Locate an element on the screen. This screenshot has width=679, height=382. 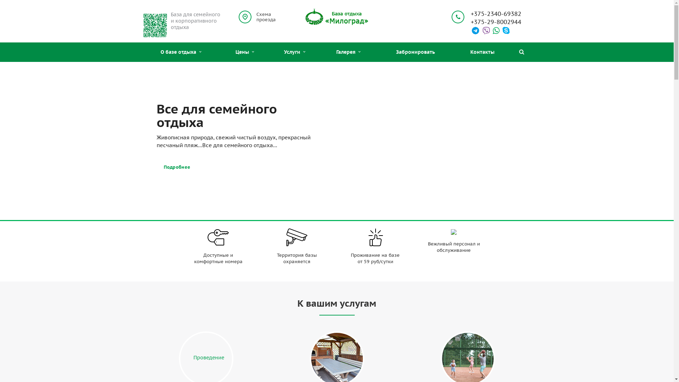
+375-2340-69382 is located at coordinates (496, 14).